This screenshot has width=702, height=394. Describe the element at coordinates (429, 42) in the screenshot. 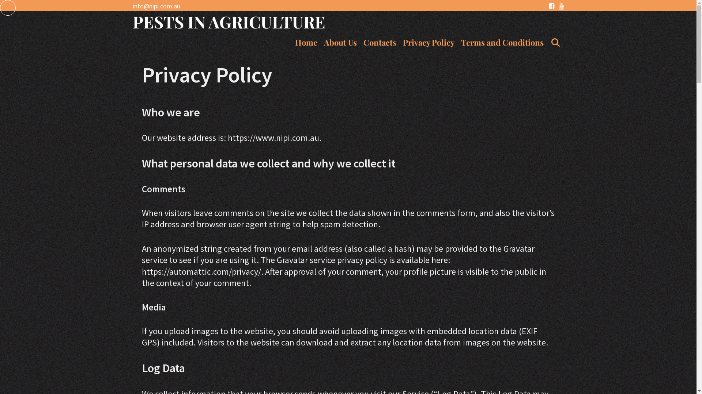

I see `Privacy Policy` at that location.